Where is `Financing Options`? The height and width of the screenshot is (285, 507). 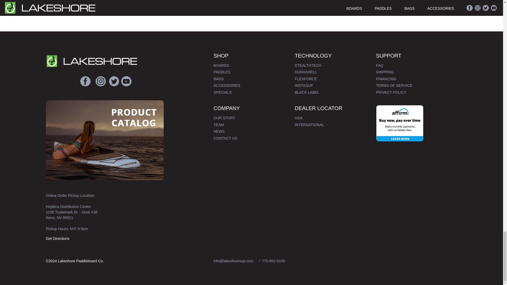 Financing Options is located at coordinates (400, 123).